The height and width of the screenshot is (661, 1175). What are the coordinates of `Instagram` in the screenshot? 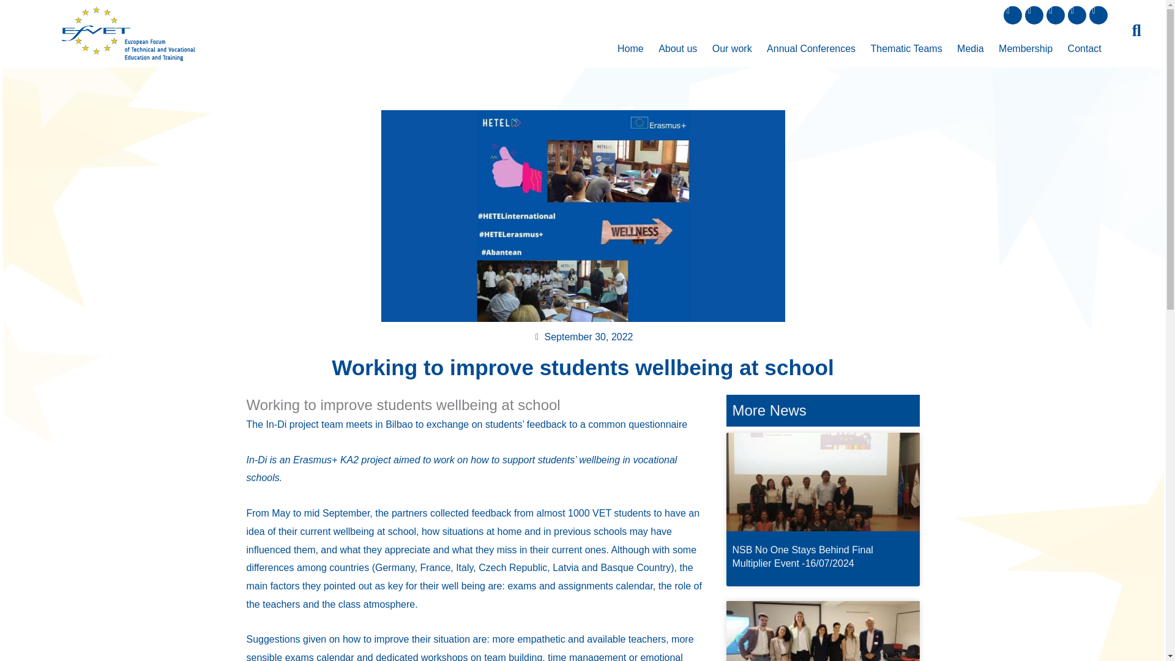 It's located at (1077, 15).